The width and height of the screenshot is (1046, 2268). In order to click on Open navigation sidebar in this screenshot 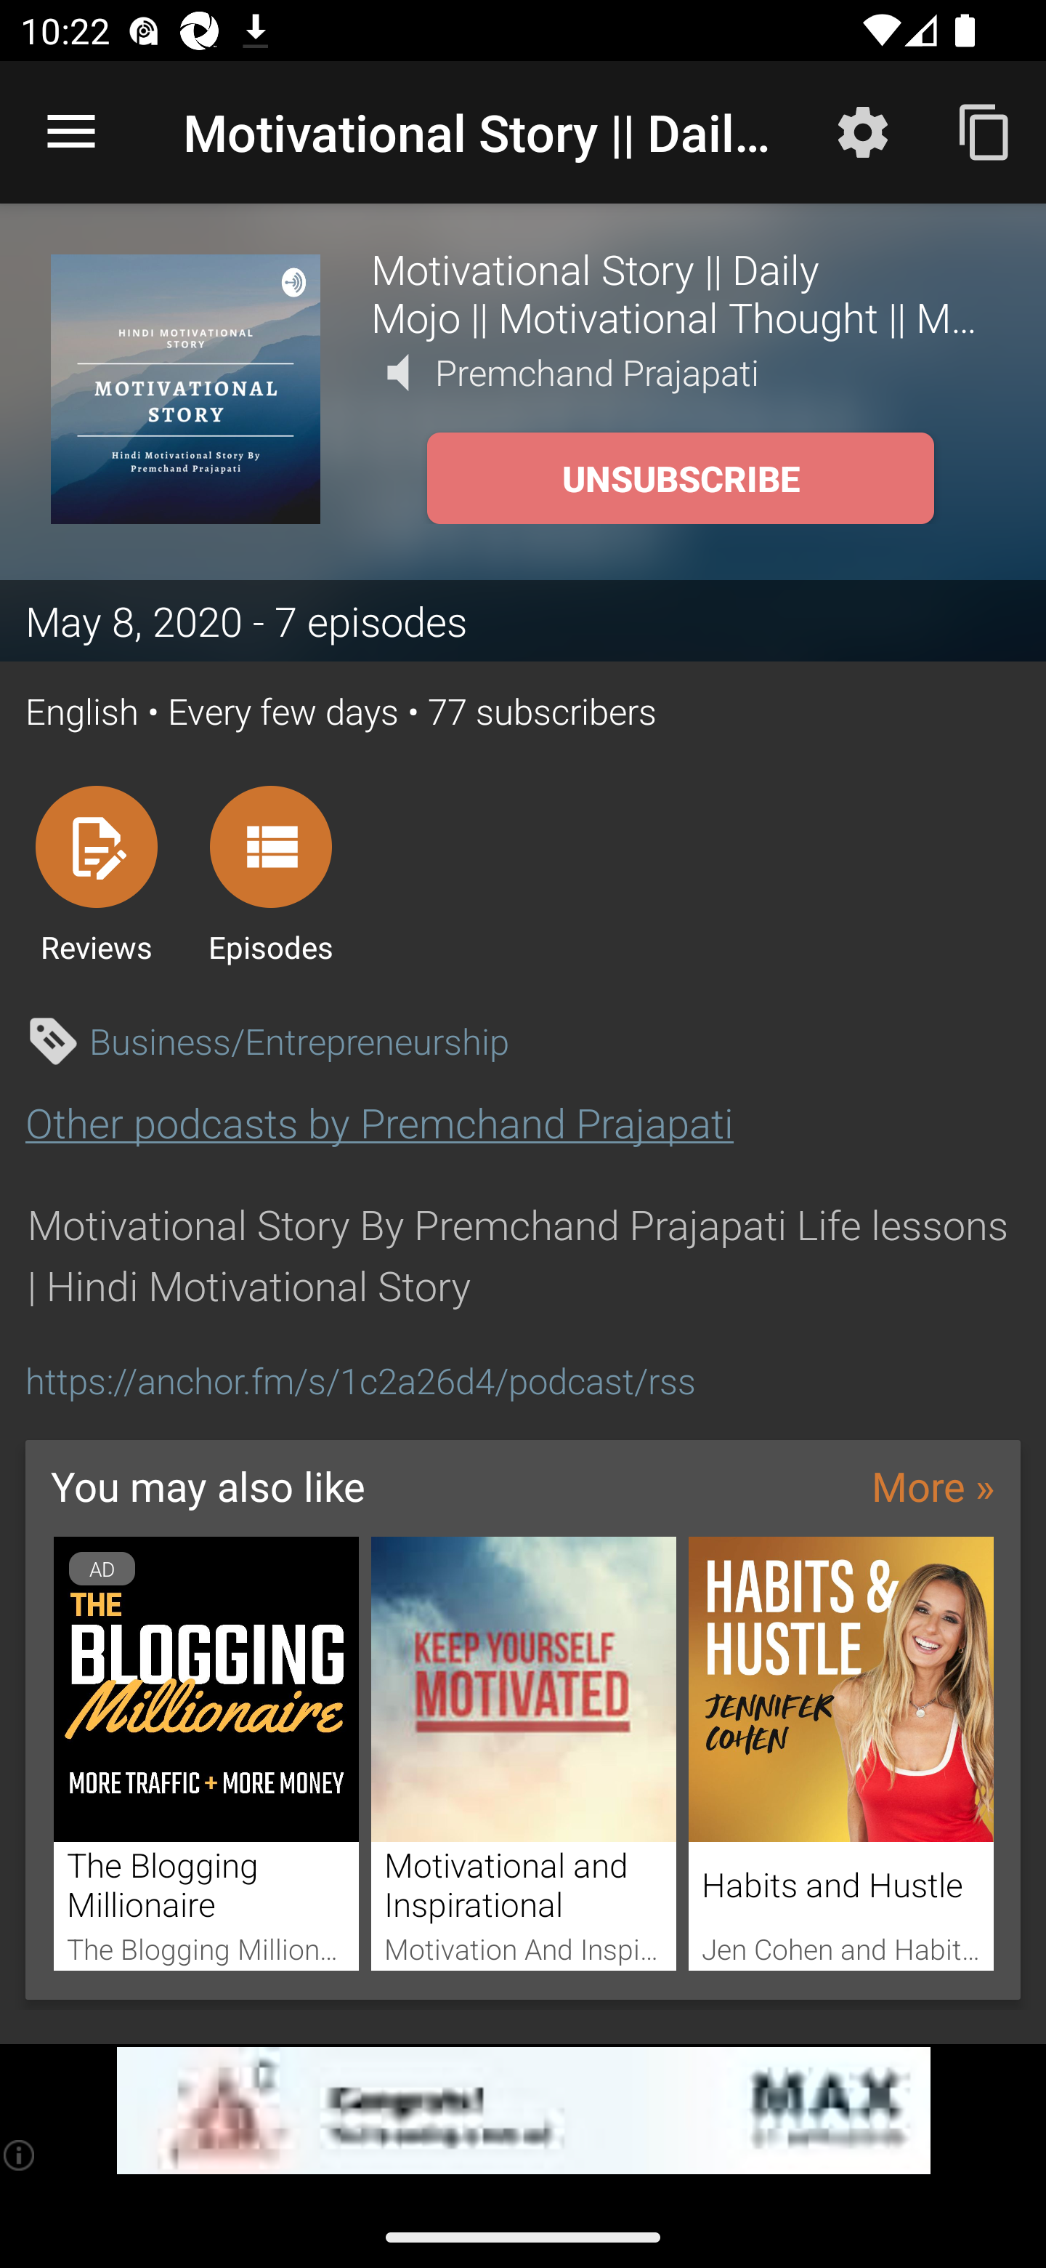, I will do `click(71, 132)`.